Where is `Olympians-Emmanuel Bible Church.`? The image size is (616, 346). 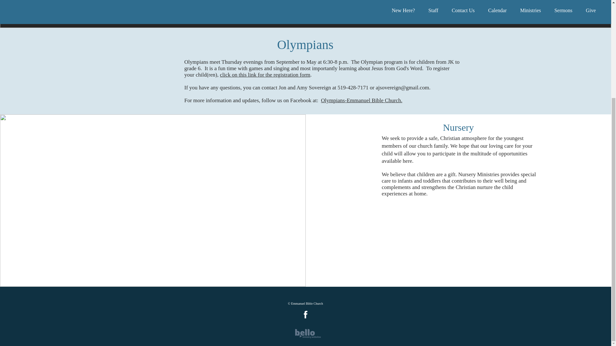
Olympians-Emmanuel Bible Church. is located at coordinates (361, 100).